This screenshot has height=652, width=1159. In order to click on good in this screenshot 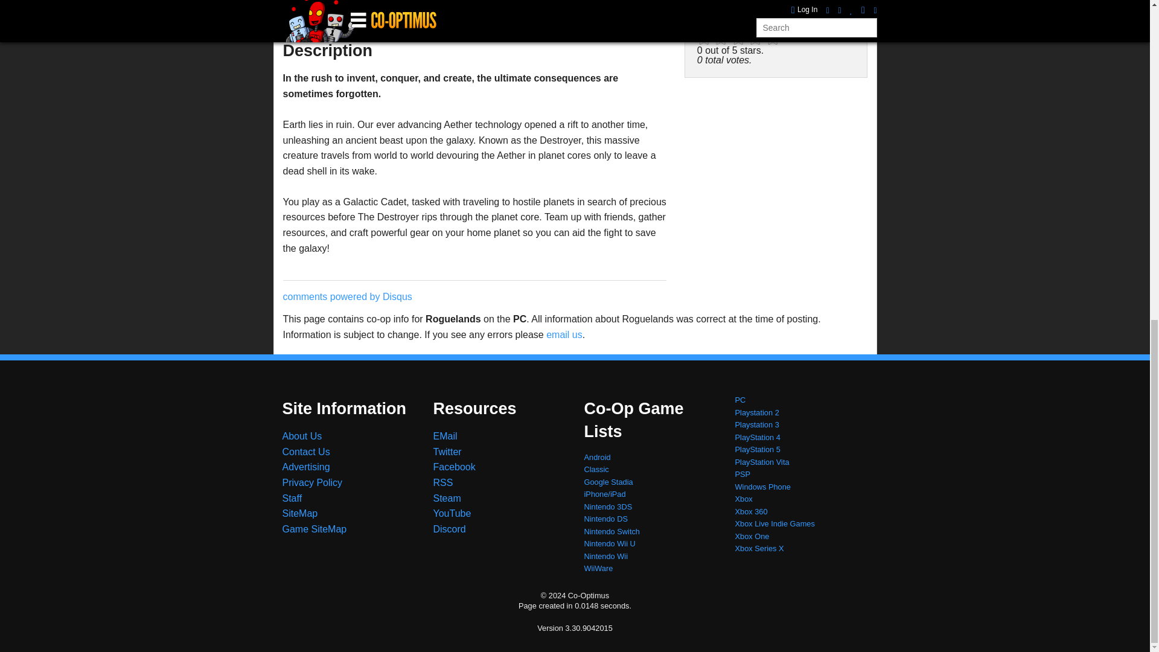, I will do `click(756, 38)`.